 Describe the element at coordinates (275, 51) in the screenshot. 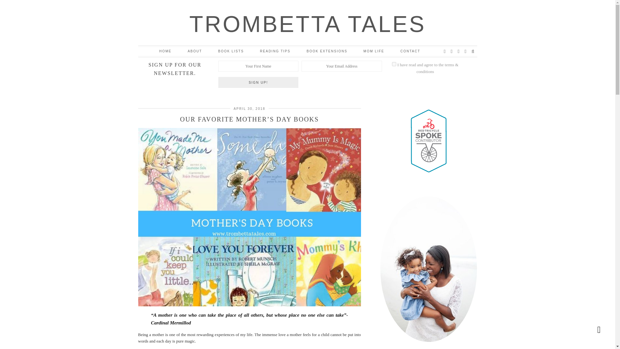

I see `READING TIPS` at that location.